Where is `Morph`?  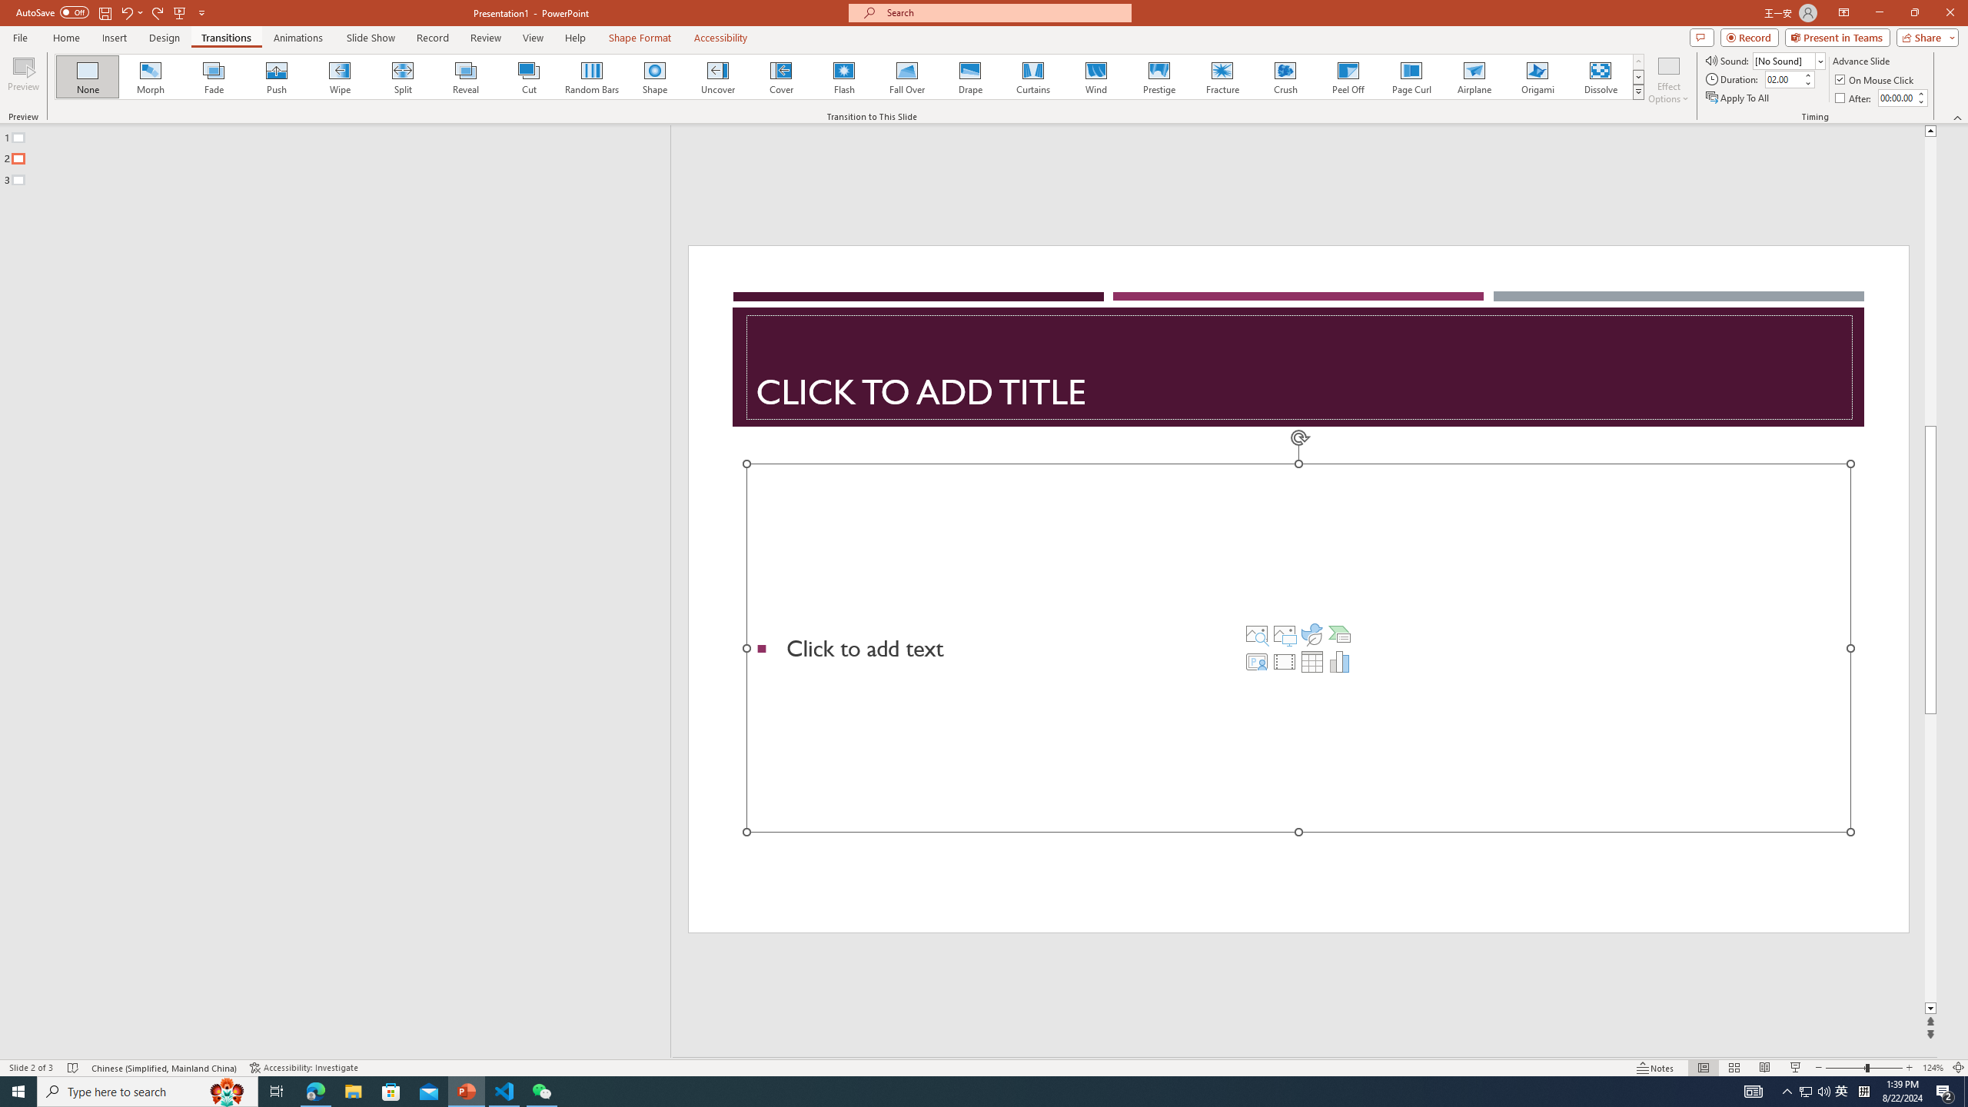
Morph is located at coordinates (151, 77).